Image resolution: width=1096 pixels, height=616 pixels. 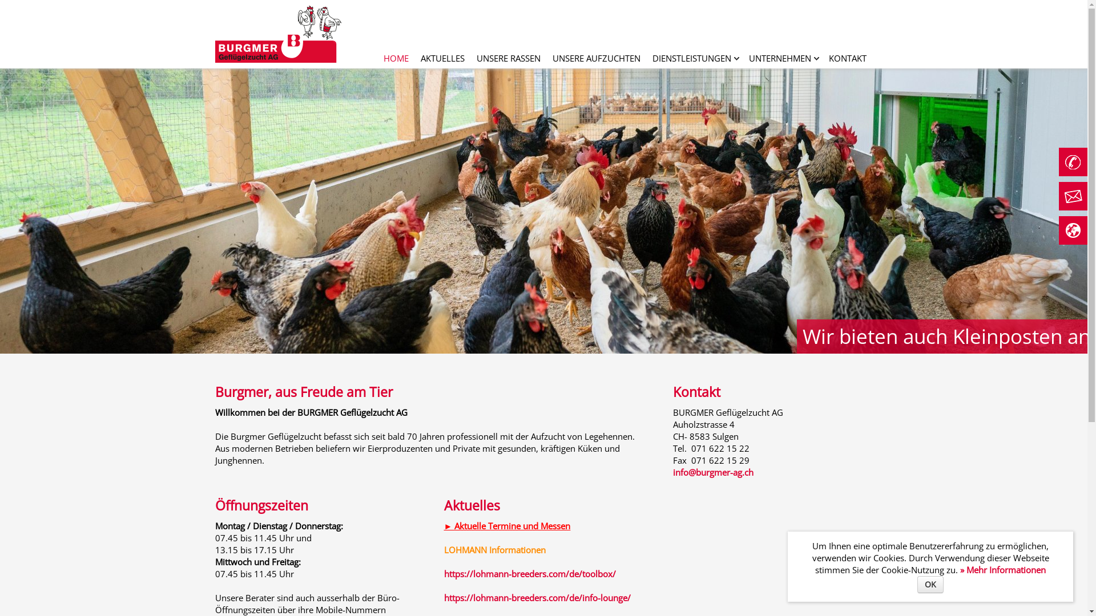 What do you see at coordinates (538, 598) in the screenshot?
I see `https://lohmann-breeders.com/de/info-lounge/` at bounding box center [538, 598].